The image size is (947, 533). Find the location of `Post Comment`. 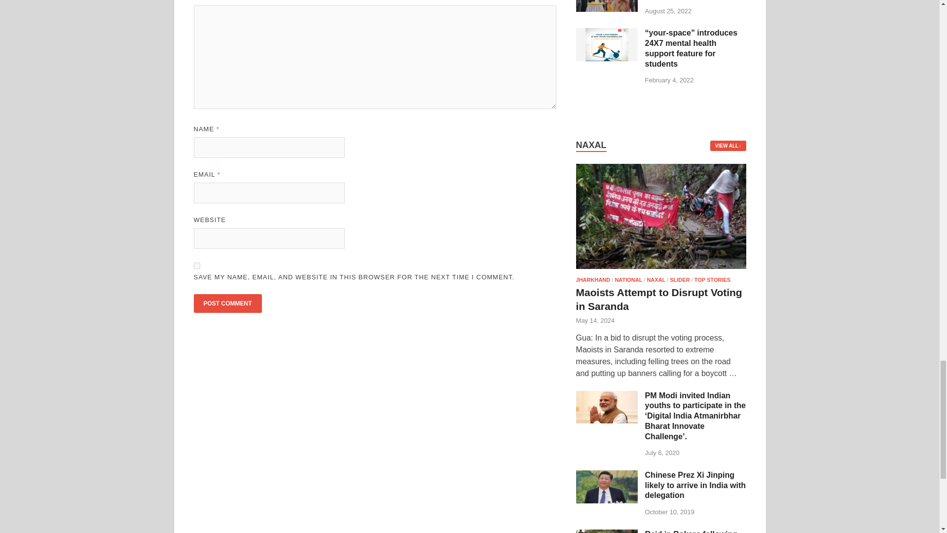

Post Comment is located at coordinates (227, 303).